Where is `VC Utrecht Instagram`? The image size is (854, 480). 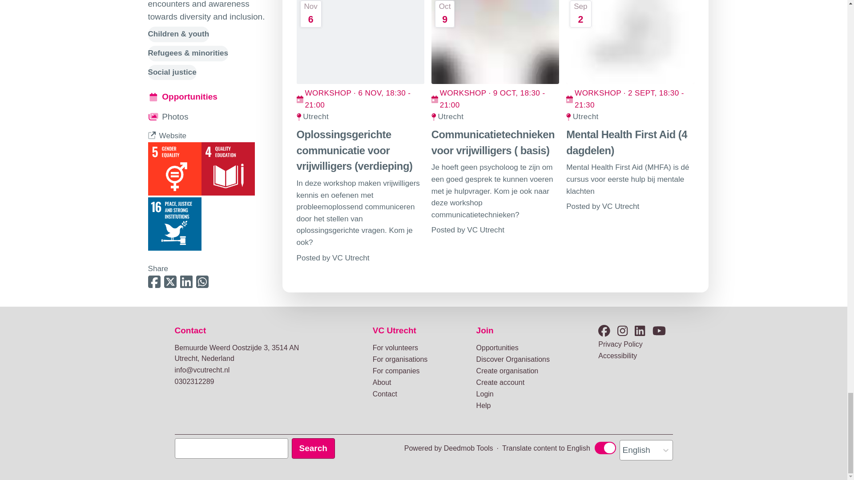 VC Utrecht Instagram is located at coordinates (623, 332).